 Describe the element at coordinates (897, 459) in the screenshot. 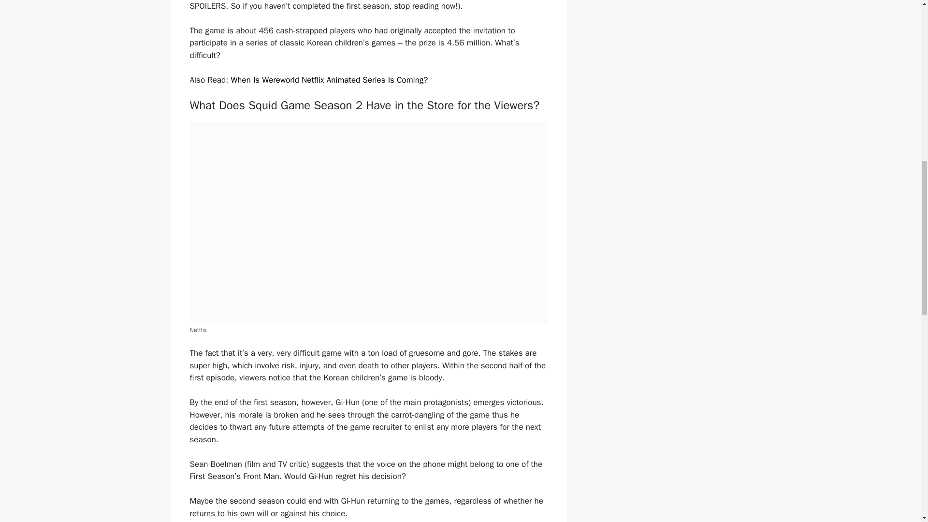

I see `Scroll back to top` at that location.